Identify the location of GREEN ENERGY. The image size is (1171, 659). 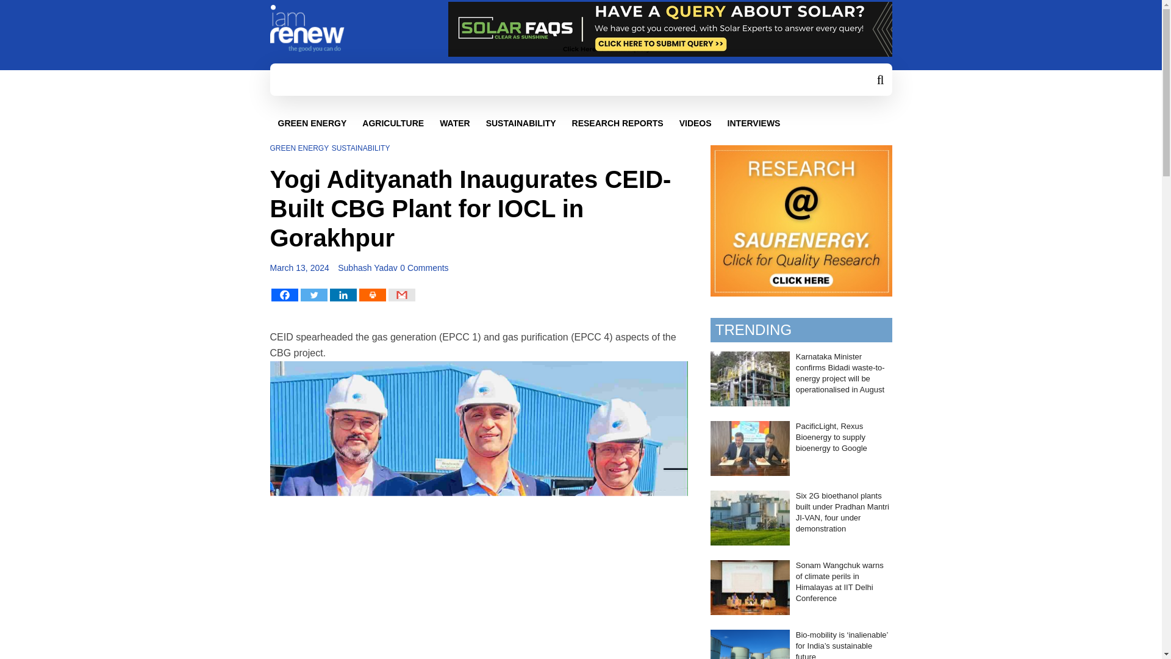
(299, 148).